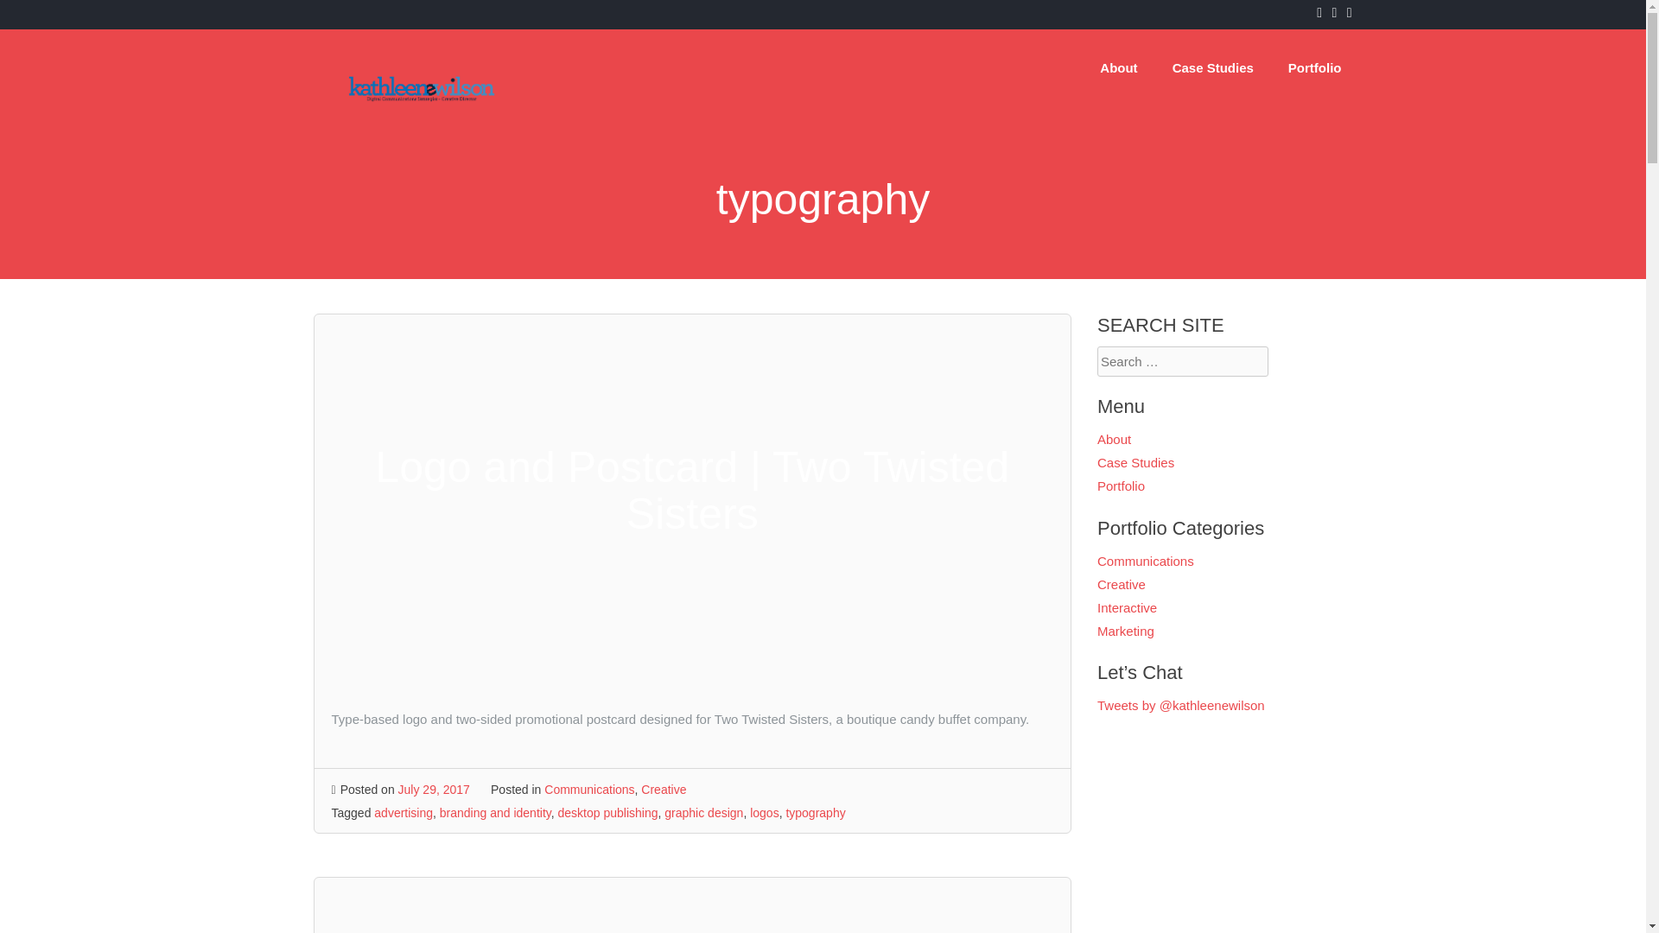 The image size is (1659, 933). Describe the element at coordinates (1212, 67) in the screenshot. I see `Case Studies` at that location.